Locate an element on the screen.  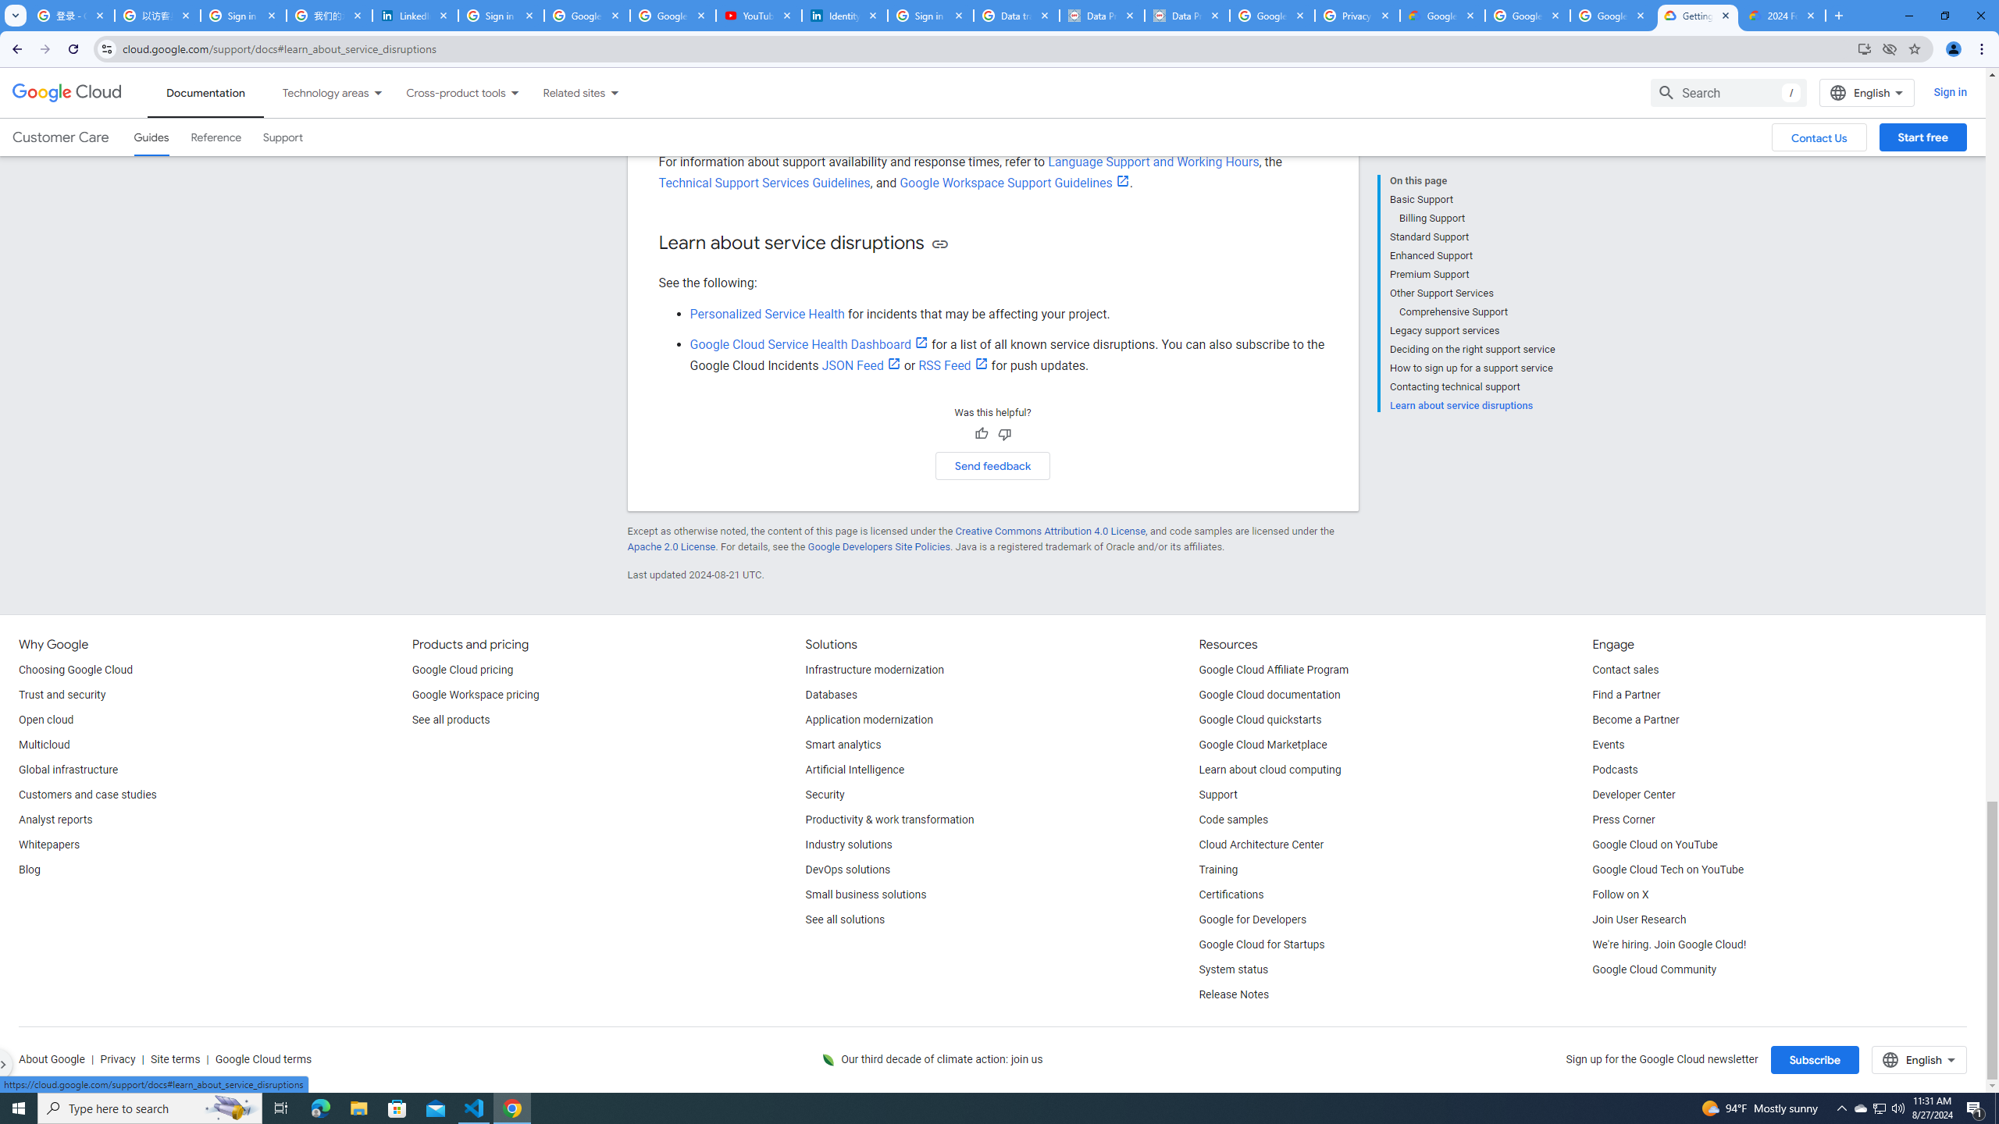
Choosing Google Cloud is located at coordinates (76, 670).